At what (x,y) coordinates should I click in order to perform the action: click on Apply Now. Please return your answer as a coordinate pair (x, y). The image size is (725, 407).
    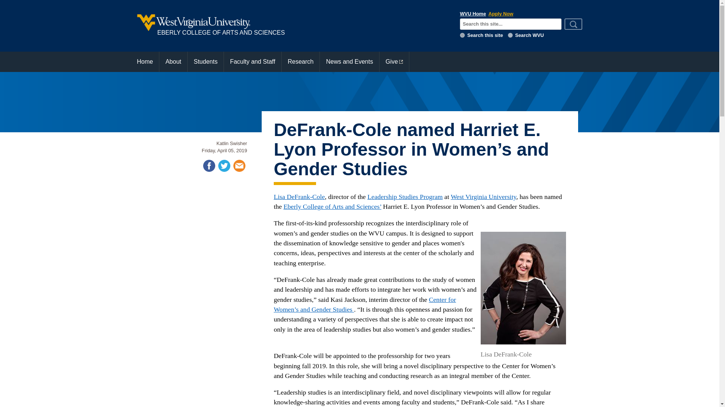
    Looking at the image, I should click on (501, 14).